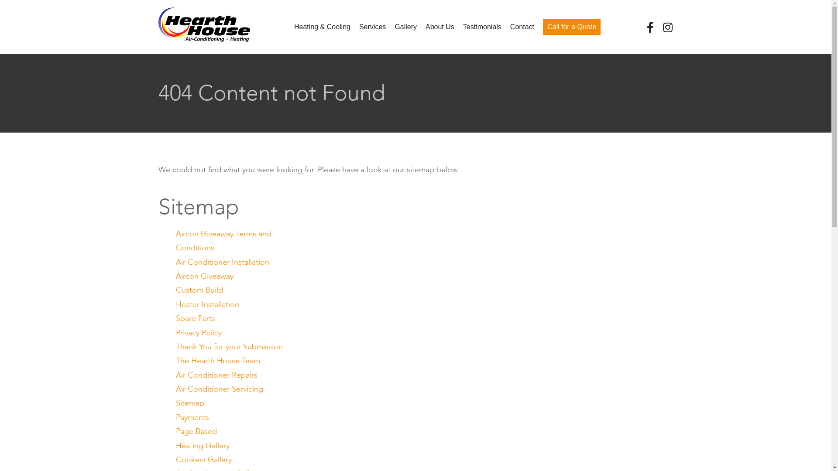 The height and width of the screenshot is (471, 838). I want to click on Heater Installation, so click(207, 304).